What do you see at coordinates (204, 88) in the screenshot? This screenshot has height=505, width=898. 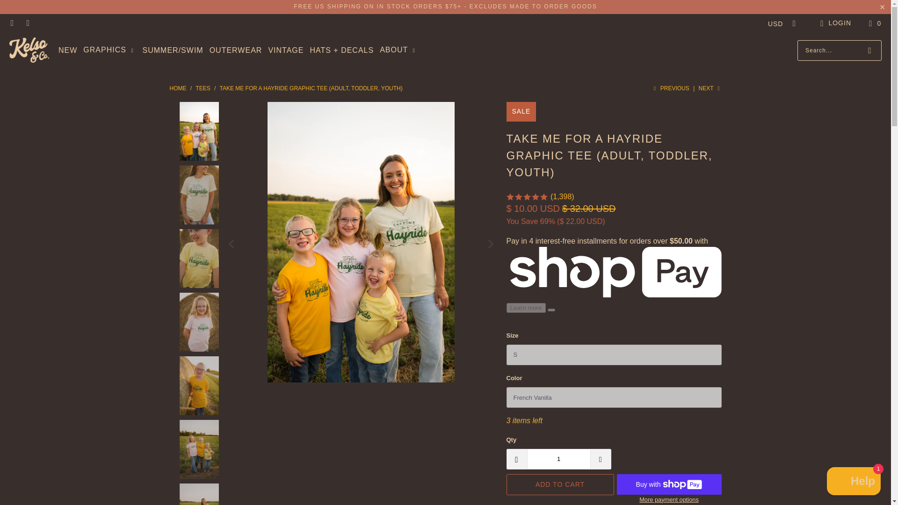 I see `TEES` at bounding box center [204, 88].